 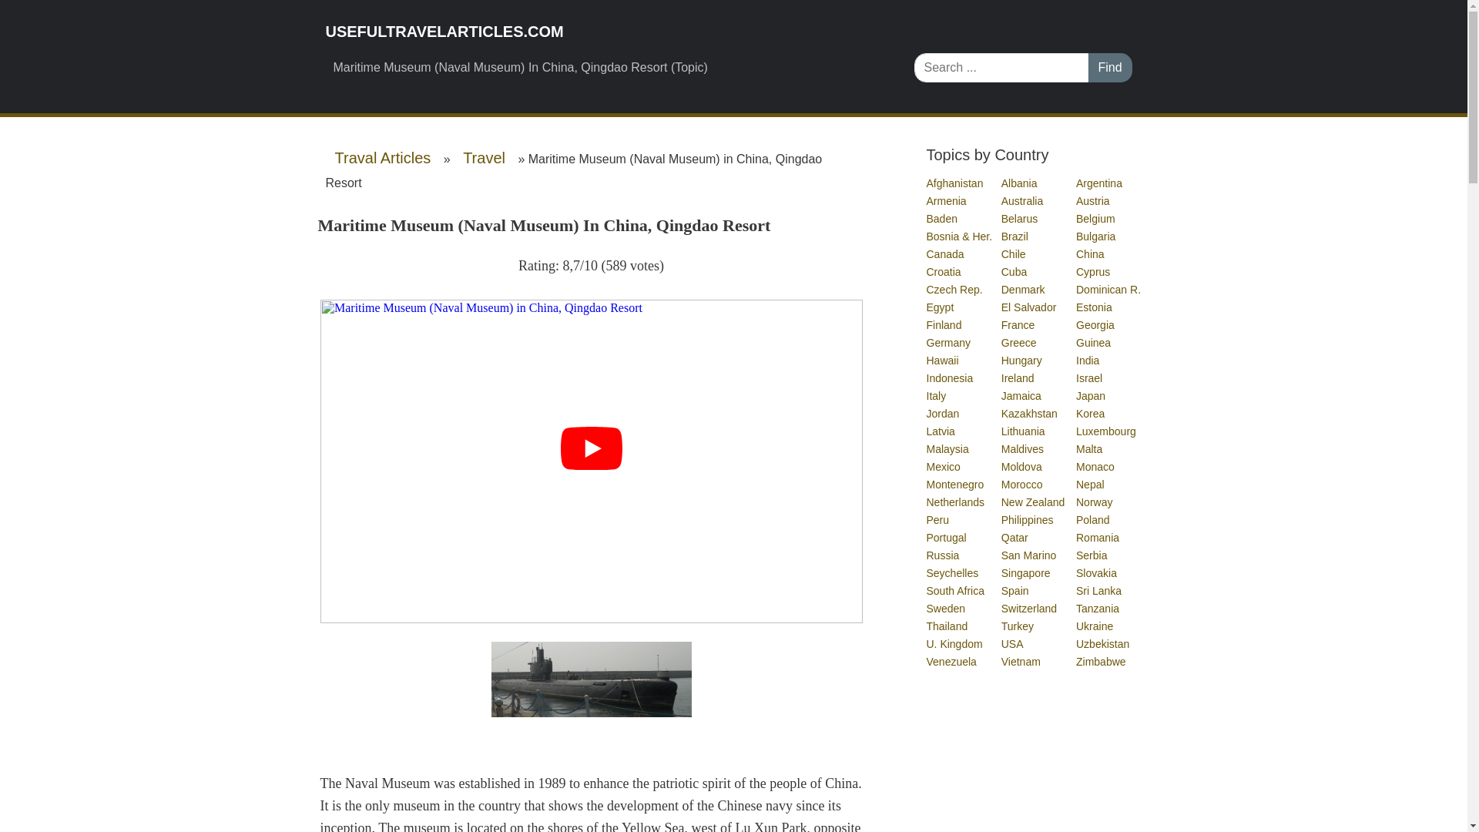 I want to click on Czech Rep., so click(x=954, y=290).